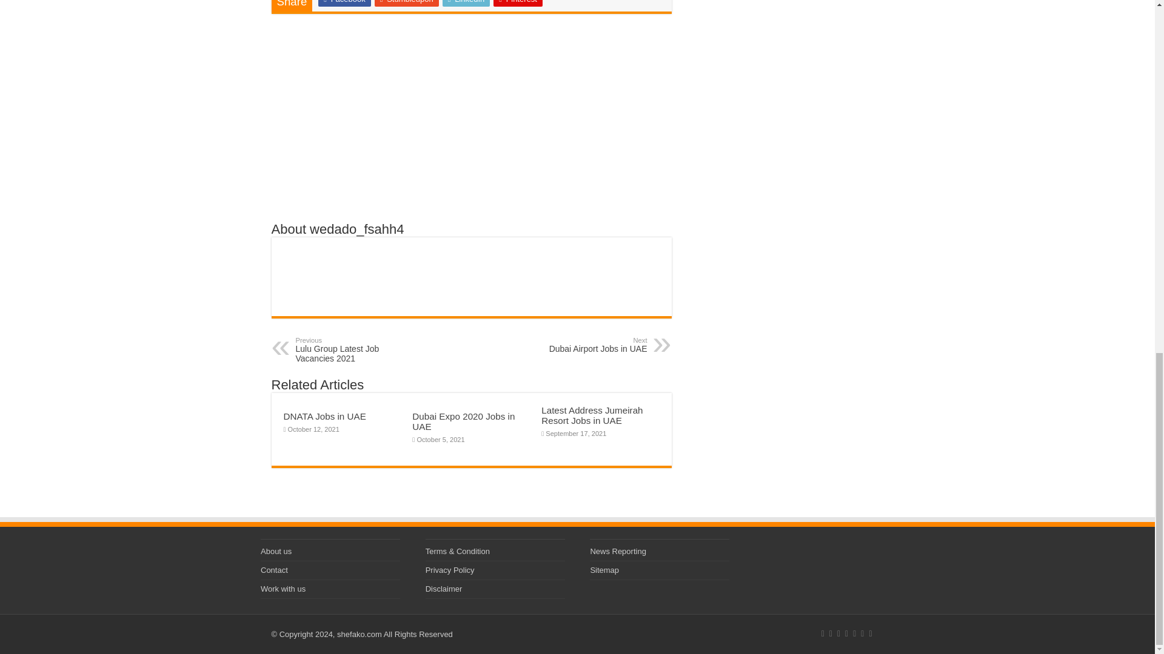  What do you see at coordinates (344, 3) in the screenshot?
I see `DNATA Jobs in UAE` at bounding box center [344, 3].